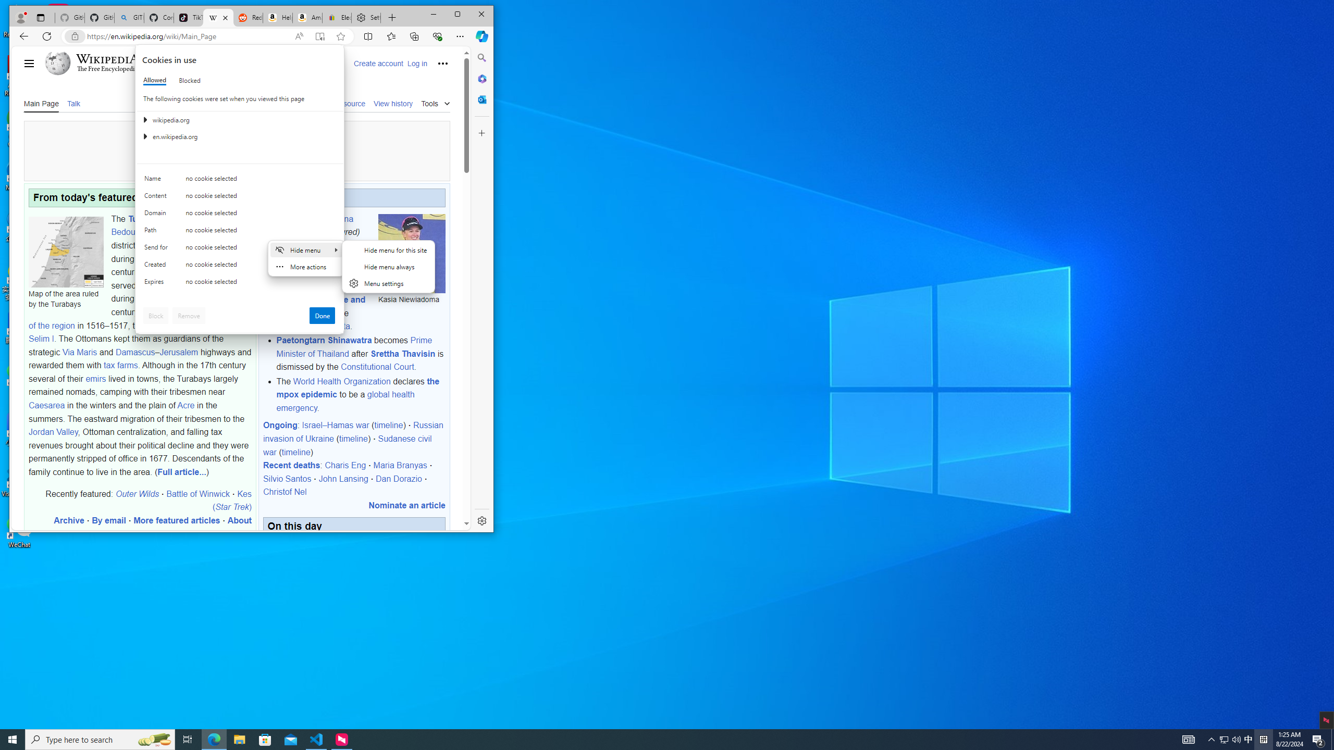 The image size is (1334, 750). I want to click on Menu settings, so click(389, 283).